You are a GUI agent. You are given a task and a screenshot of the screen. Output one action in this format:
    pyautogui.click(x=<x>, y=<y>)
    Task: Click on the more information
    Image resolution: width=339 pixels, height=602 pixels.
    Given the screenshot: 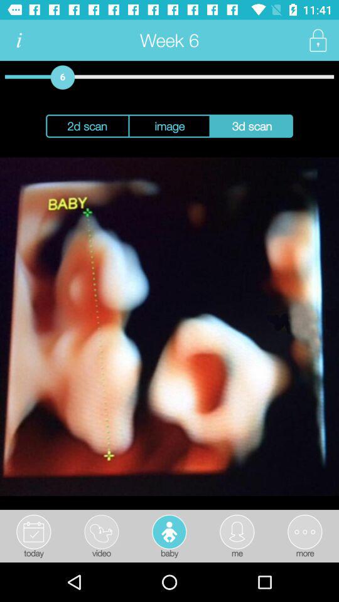 What is the action you would take?
    pyautogui.click(x=19, y=40)
    